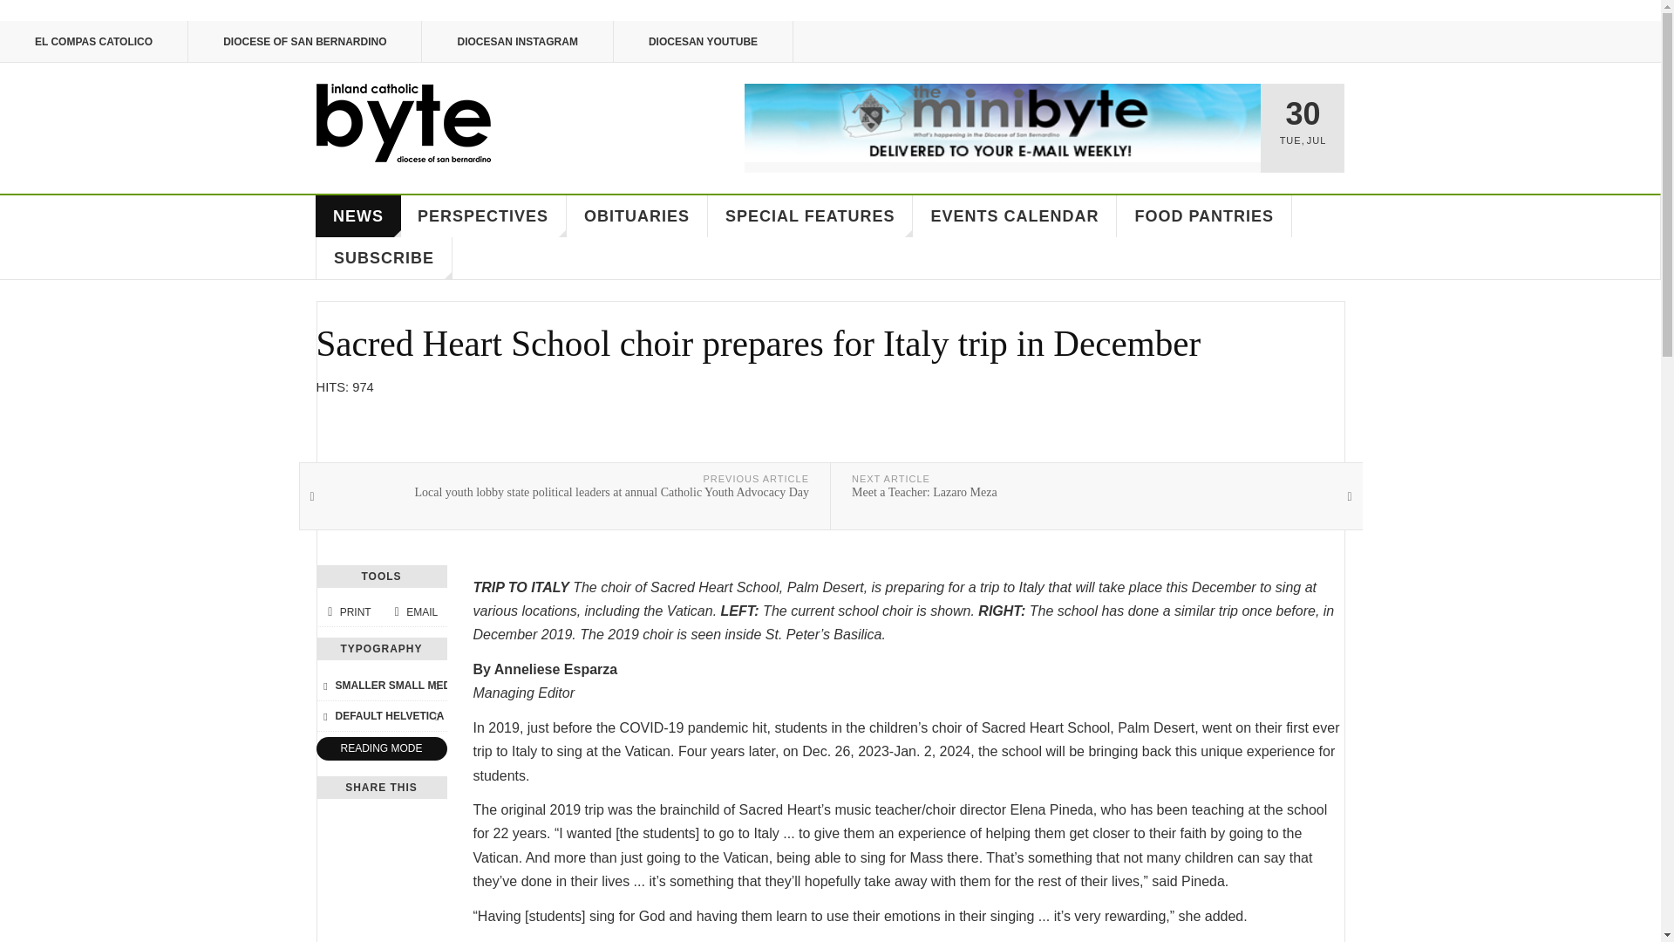  I want to click on EL COMPAS CATOLICO, so click(94, 42).